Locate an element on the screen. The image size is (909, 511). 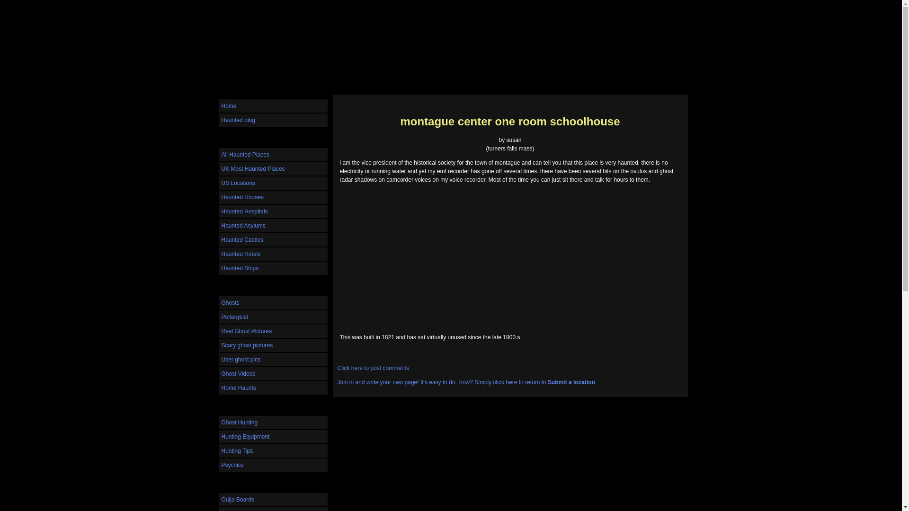
Ghost Hunting is located at coordinates (273, 423).